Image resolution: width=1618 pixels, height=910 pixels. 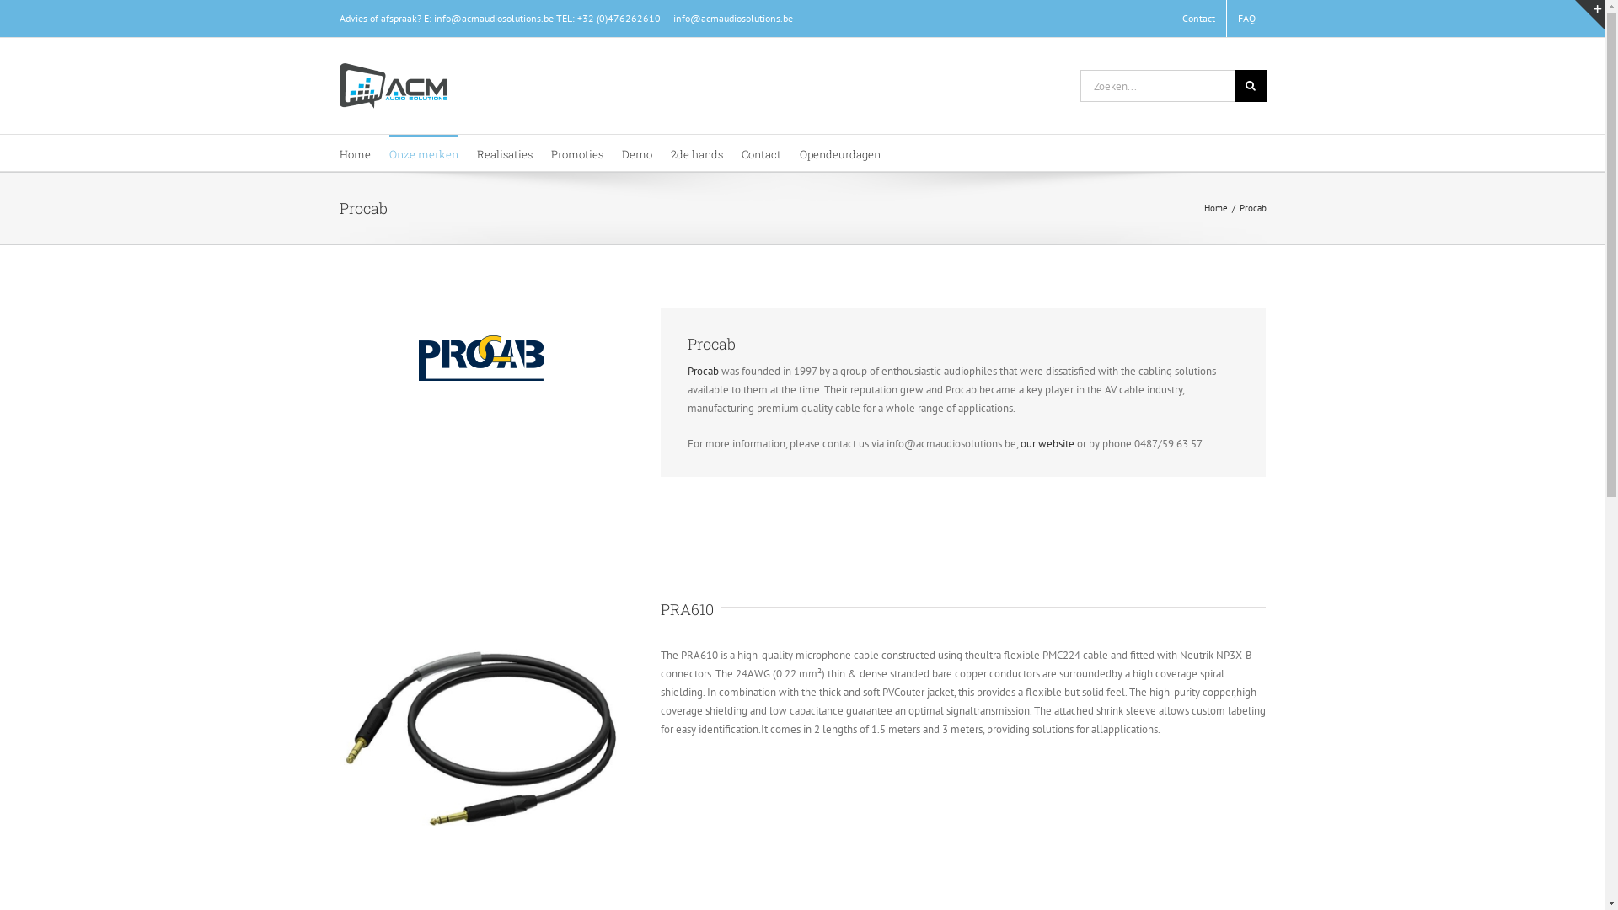 I want to click on FAQ, so click(x=1247, y=19).